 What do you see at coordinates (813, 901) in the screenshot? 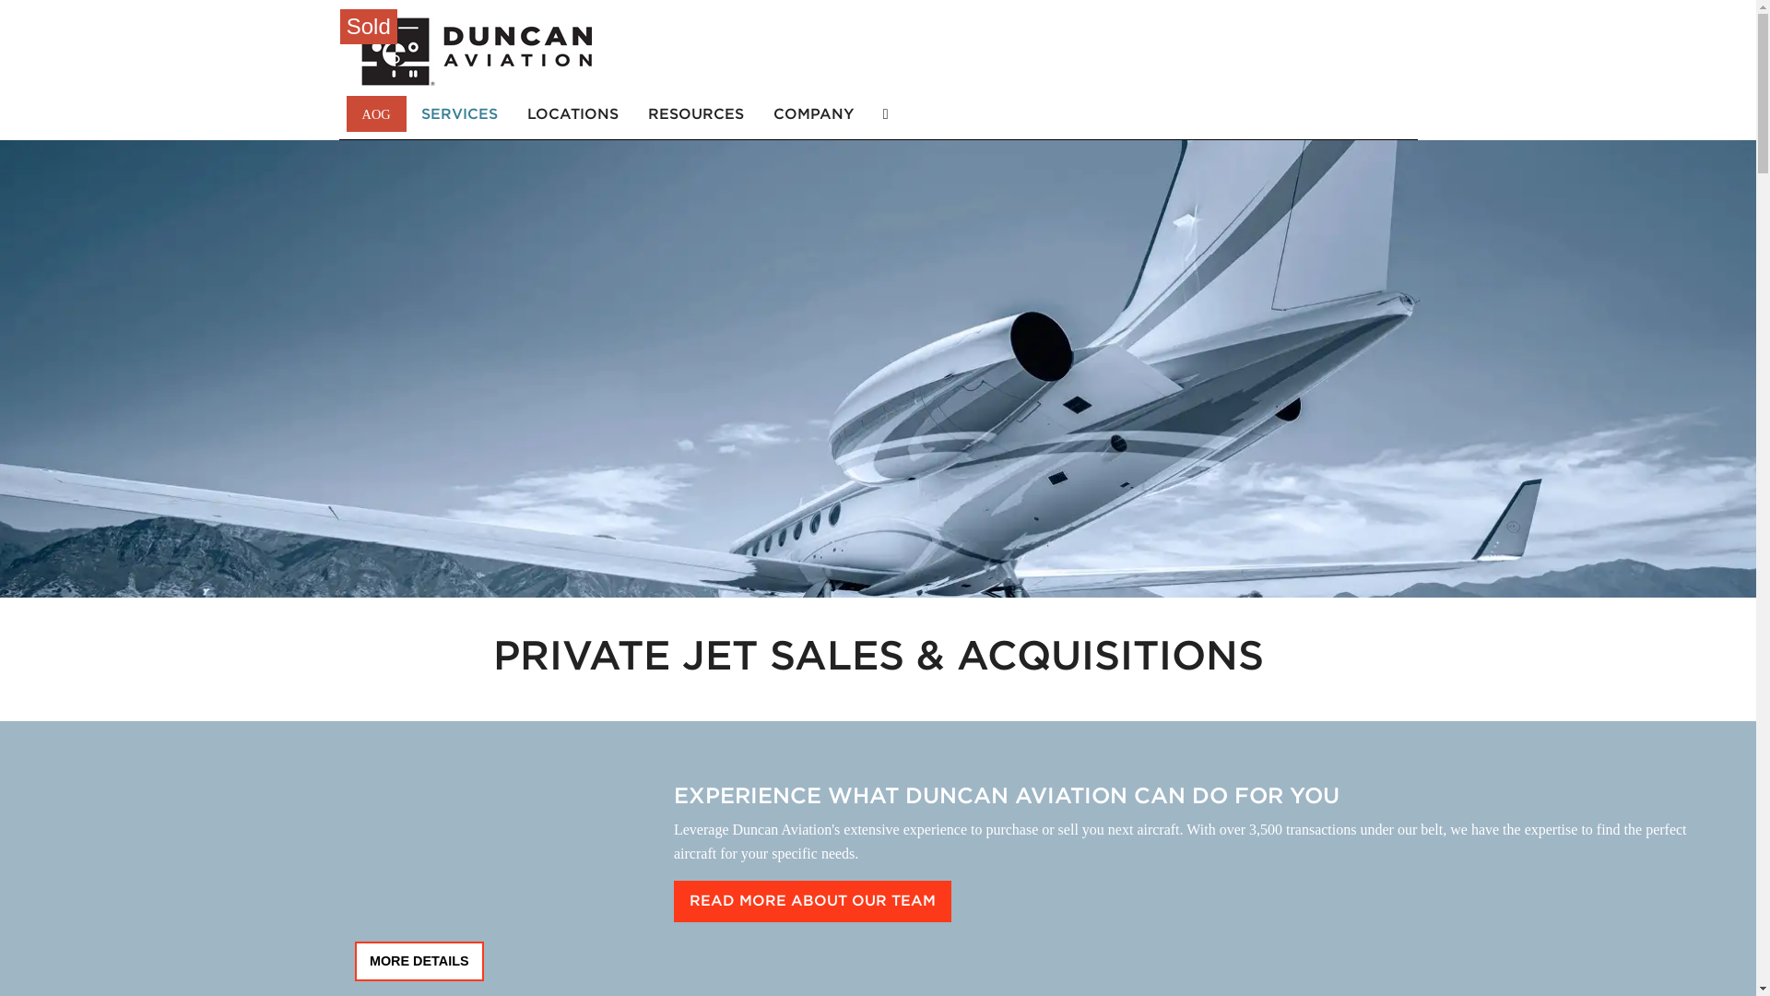
I see `READ MORE ABOUT OUR TEAM` at bounding box center [813, 901].